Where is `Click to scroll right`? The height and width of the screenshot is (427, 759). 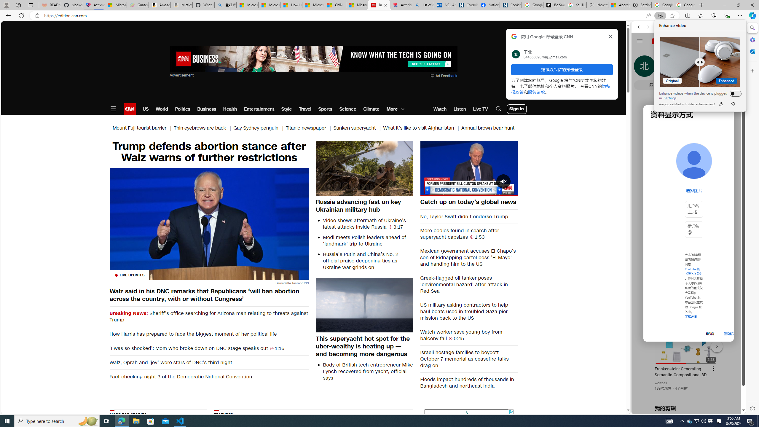 Click to scroll right is located at coordinates (734, 238).